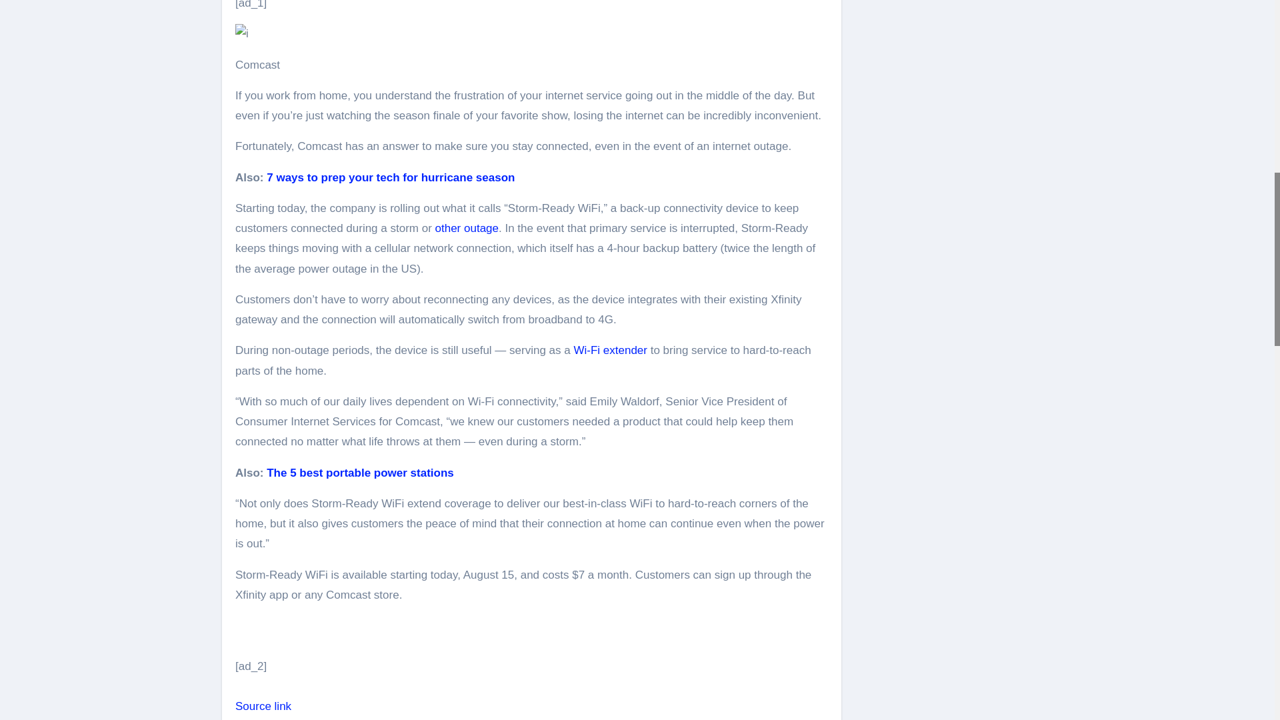 The width and height of the screenshot is (1280, 720). What do you see at coordinates (611, 350) in the screenshot?
I see `Wi-Fi extender` at bounding box center [611, 350].